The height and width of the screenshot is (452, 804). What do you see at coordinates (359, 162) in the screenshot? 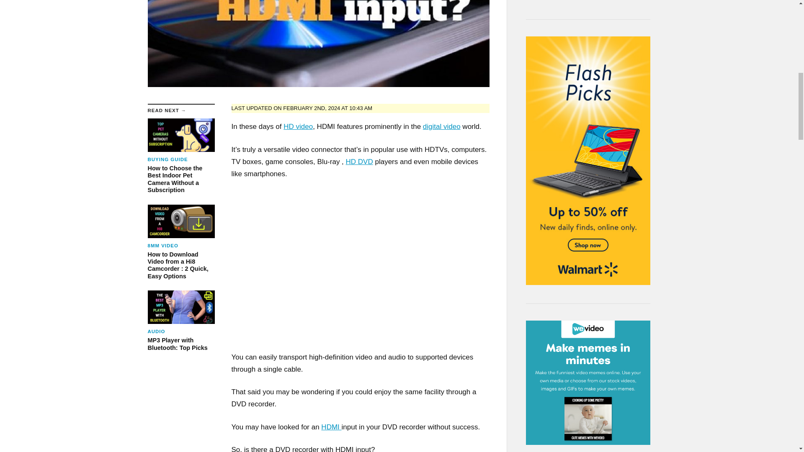
I see `HDMI` at bounding box center [359, 162].